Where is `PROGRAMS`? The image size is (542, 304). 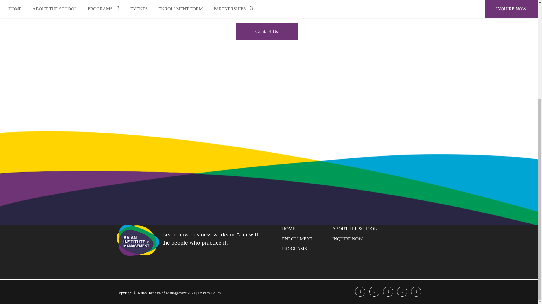
PROGRAMS is located at coordinates (294, 249).